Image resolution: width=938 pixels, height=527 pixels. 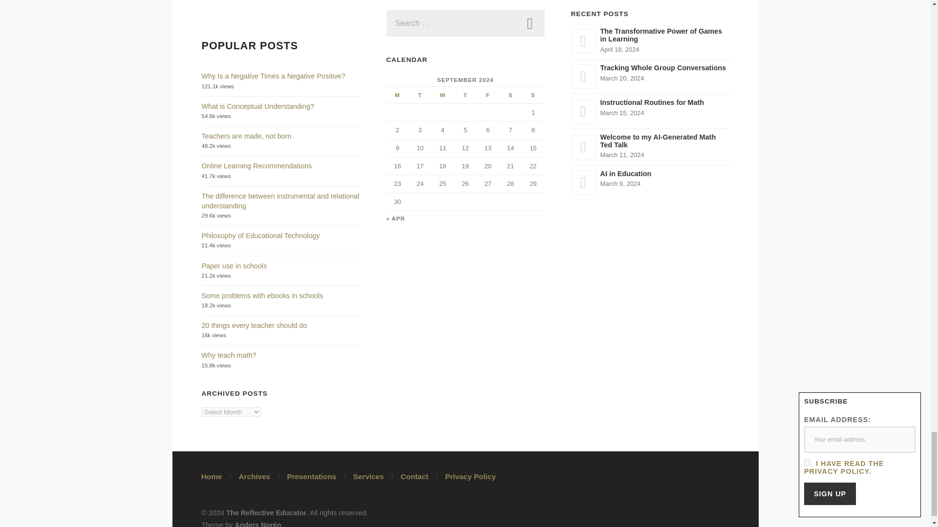 What do you see at coordinates (510, 95) in the screenshot?
I see `Saturday` at bounding box center [510, 95].